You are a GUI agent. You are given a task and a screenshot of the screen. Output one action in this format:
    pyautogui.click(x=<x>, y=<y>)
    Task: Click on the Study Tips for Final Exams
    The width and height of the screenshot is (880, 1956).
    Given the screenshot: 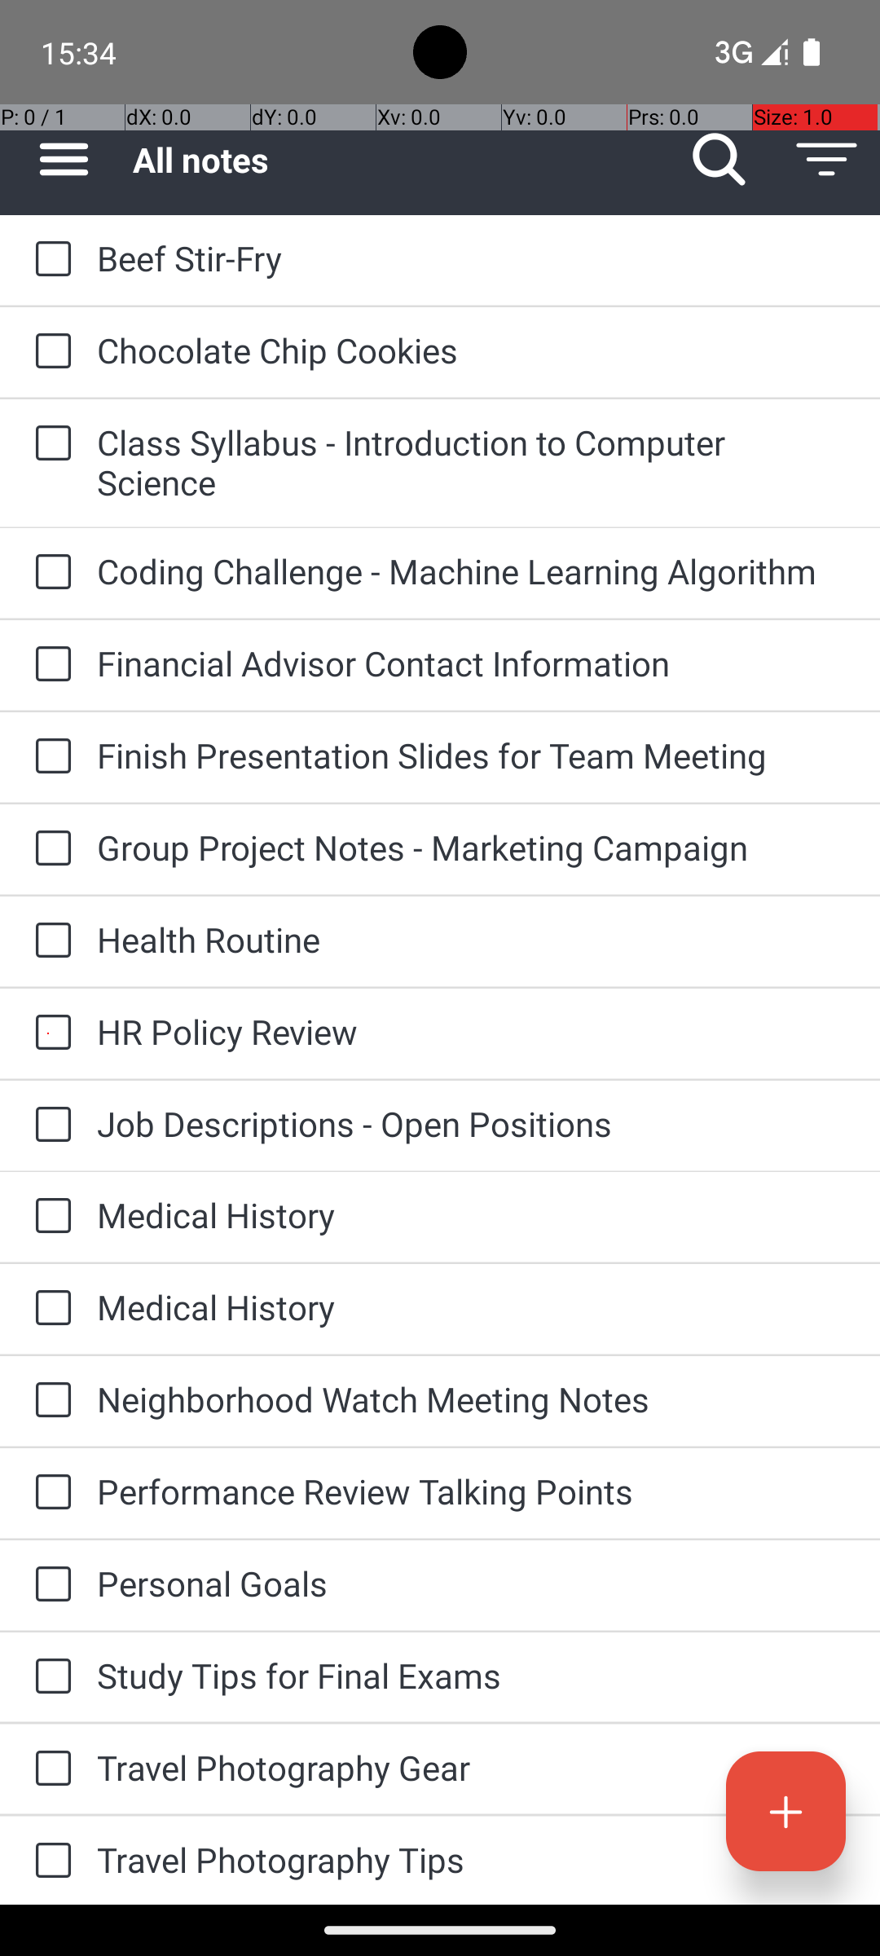 What is the action you would take?
    pyautogui.click(x=473, y=1676)
    